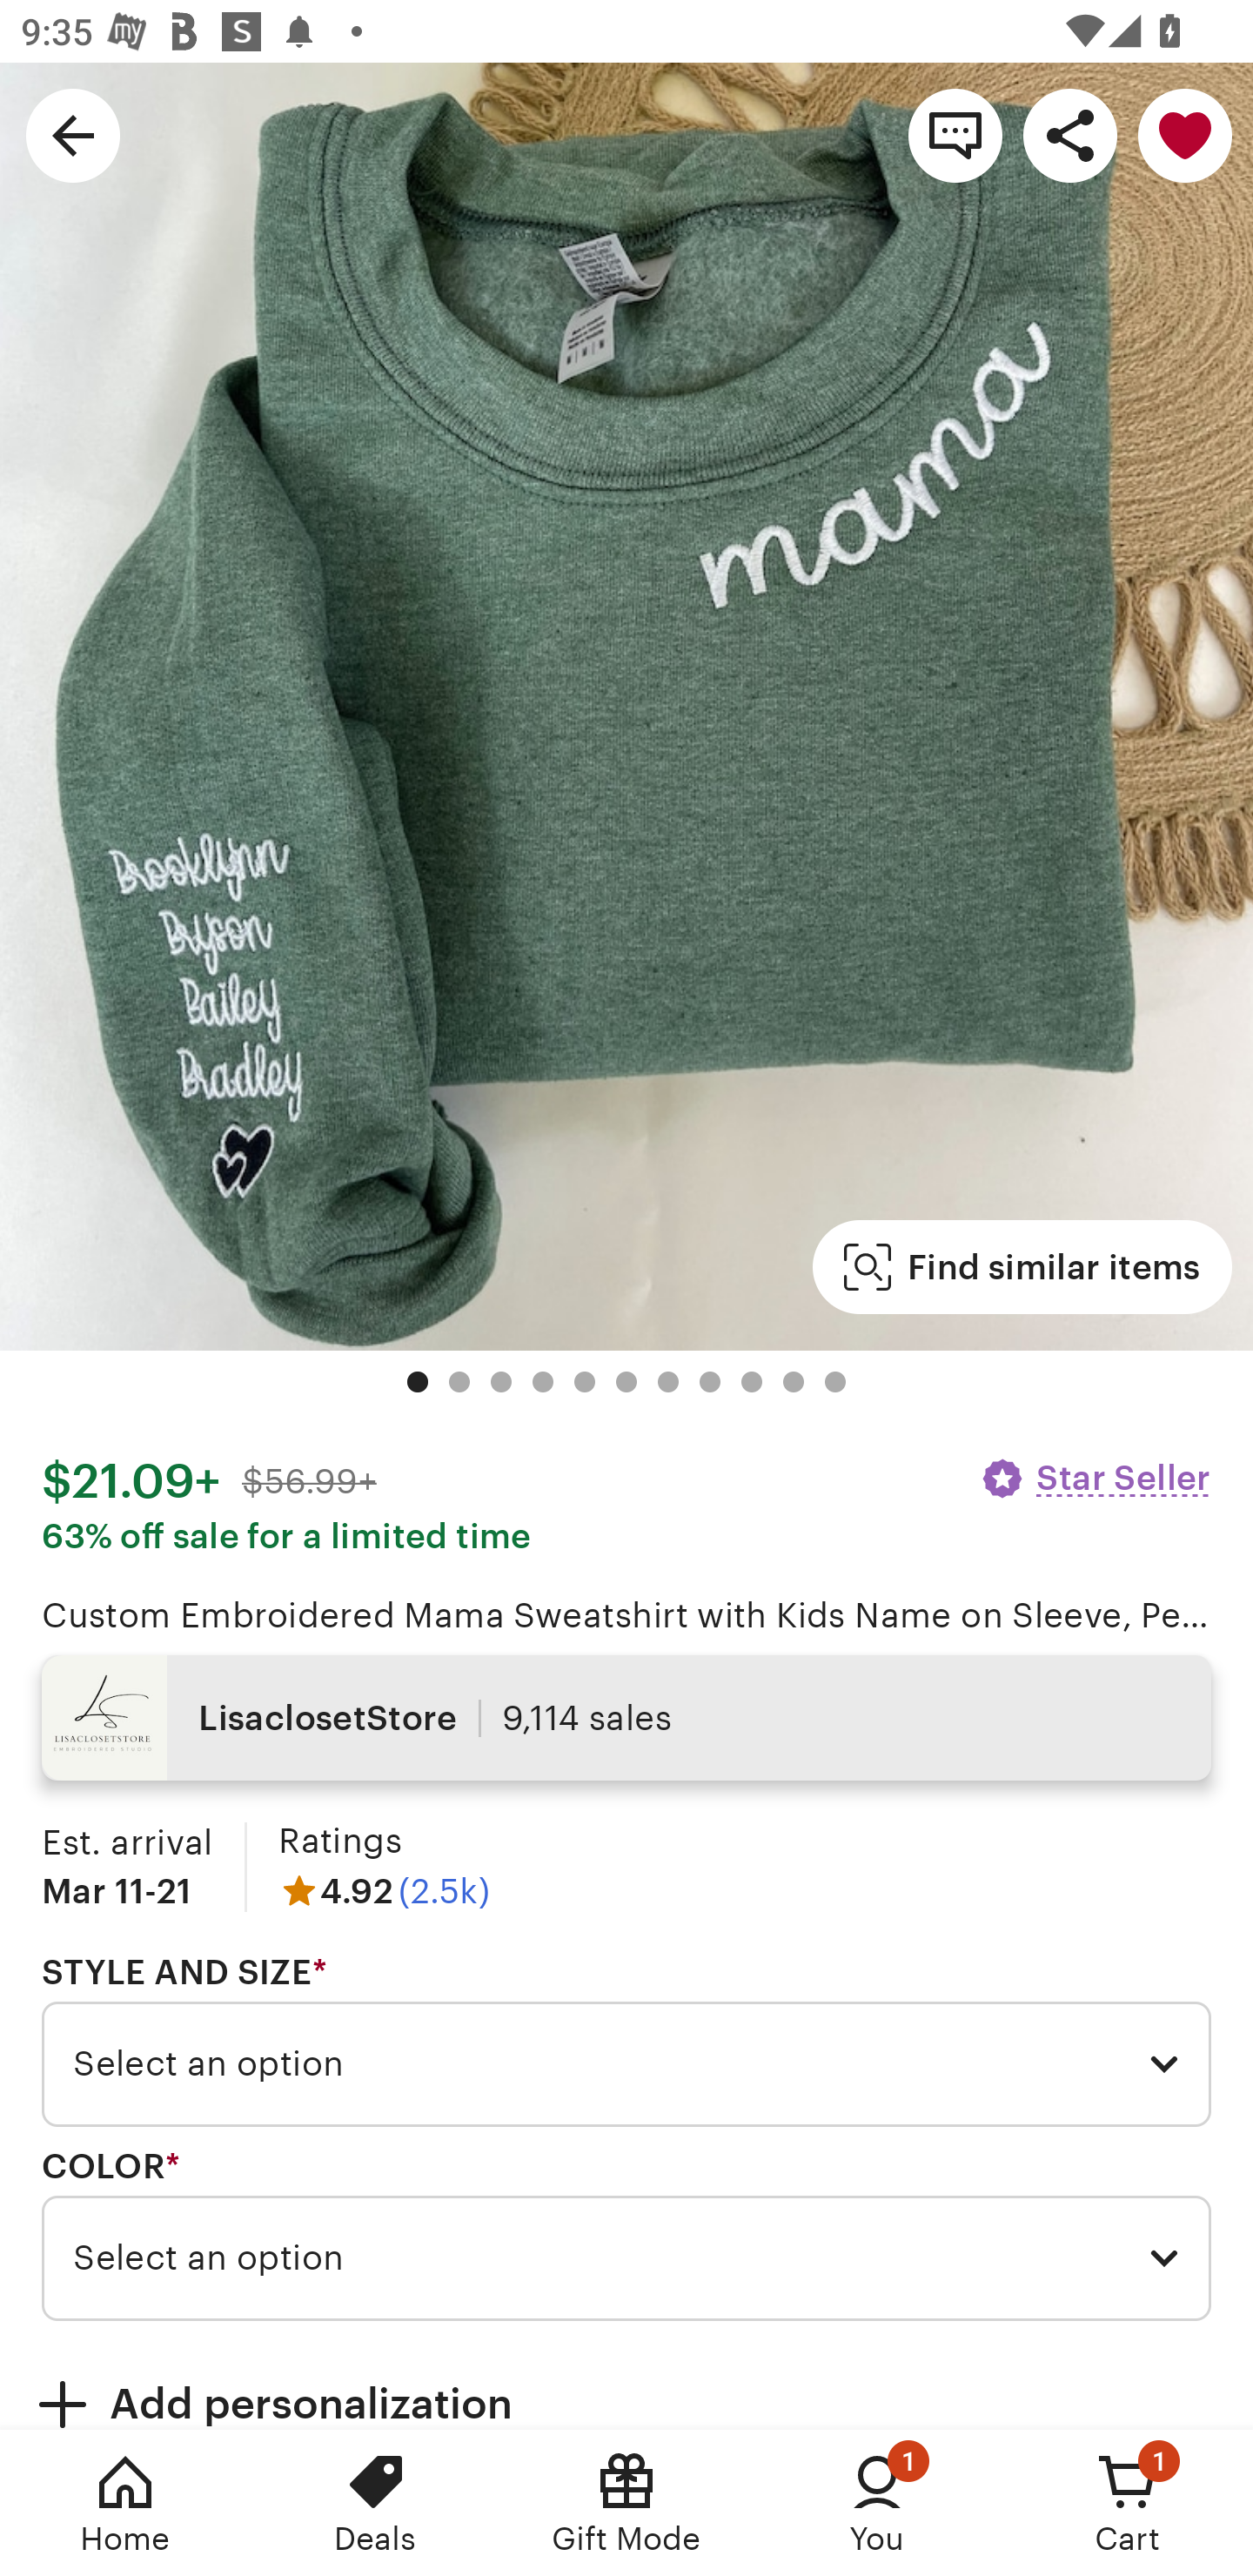  I want to click on Select an option, so click(626, 2257).